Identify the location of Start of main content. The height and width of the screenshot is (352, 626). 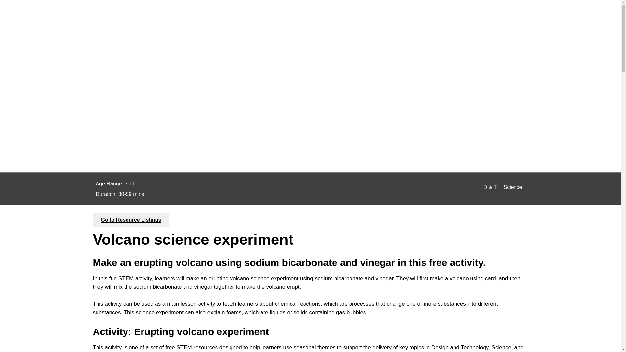
(26, 83).